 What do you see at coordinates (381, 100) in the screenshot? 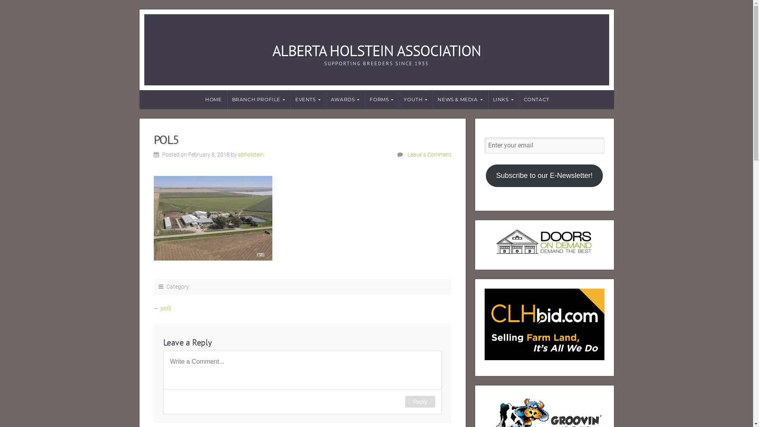
I see `FORMS` at bounding box center [381, 100].